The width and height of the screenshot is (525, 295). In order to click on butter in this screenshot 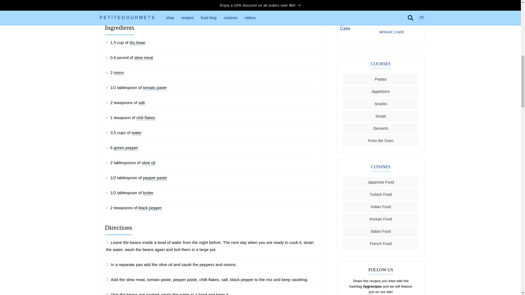, I will do `click(148, 193)`.